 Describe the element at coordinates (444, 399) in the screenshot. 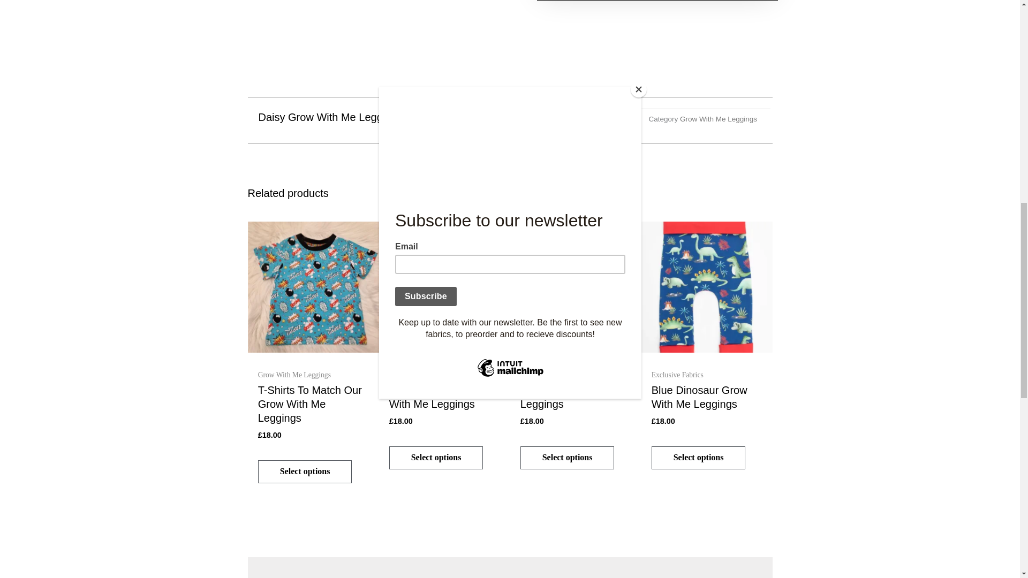

I see `Scottish Critters Grow With Me Leggings` at that location.